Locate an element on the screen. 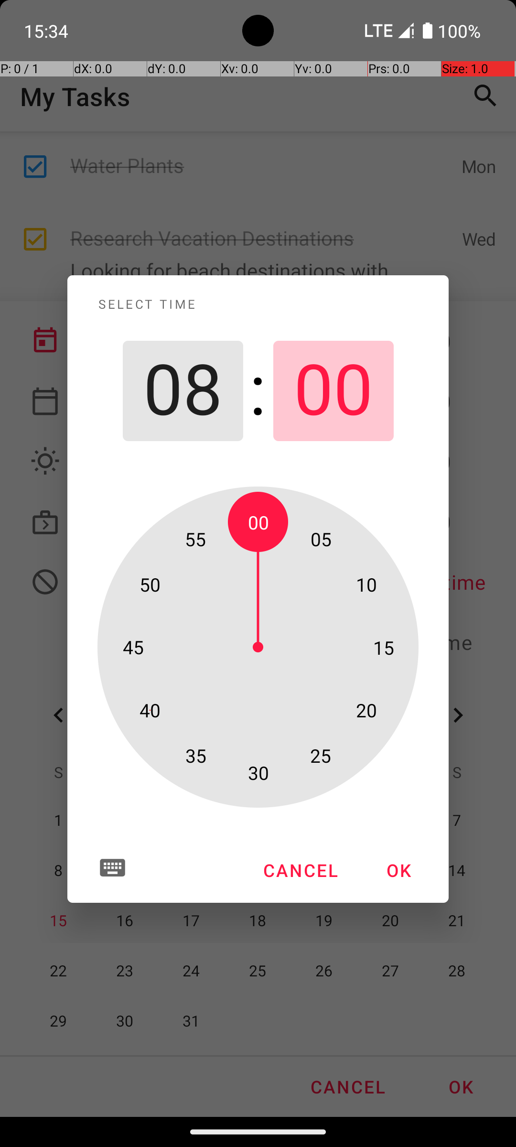 The image size is (516, 1147). 08 is located at coordinates (183, 391).